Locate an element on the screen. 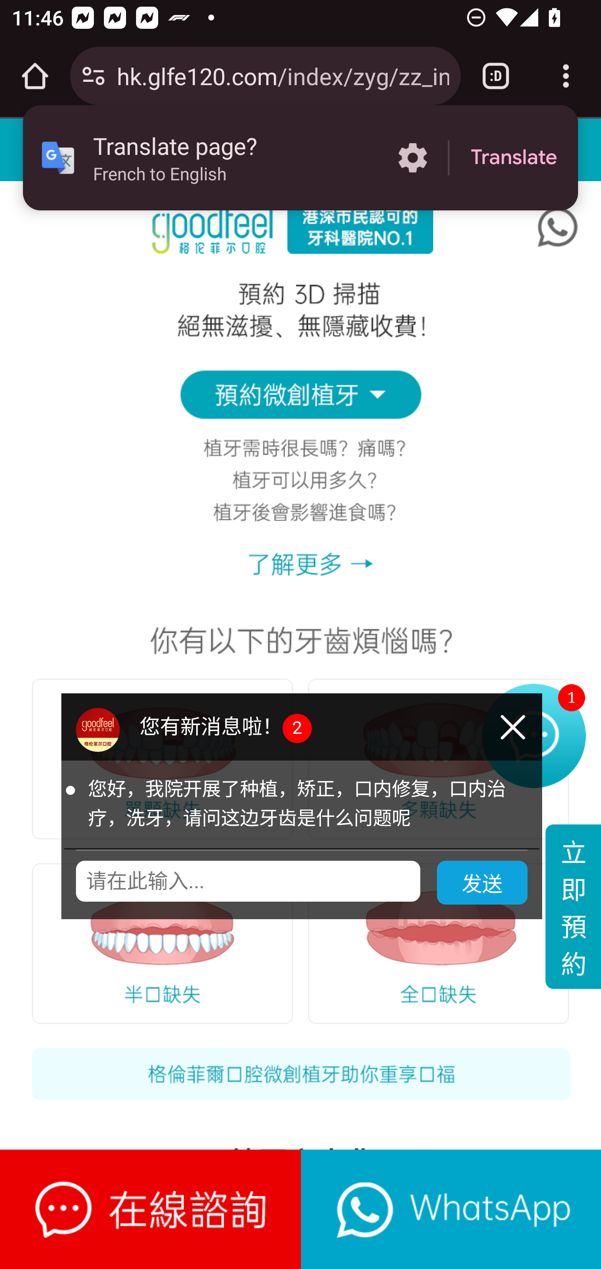 This screenshot has width=601, height=1269. Translate is located at coordinates (514, 158).